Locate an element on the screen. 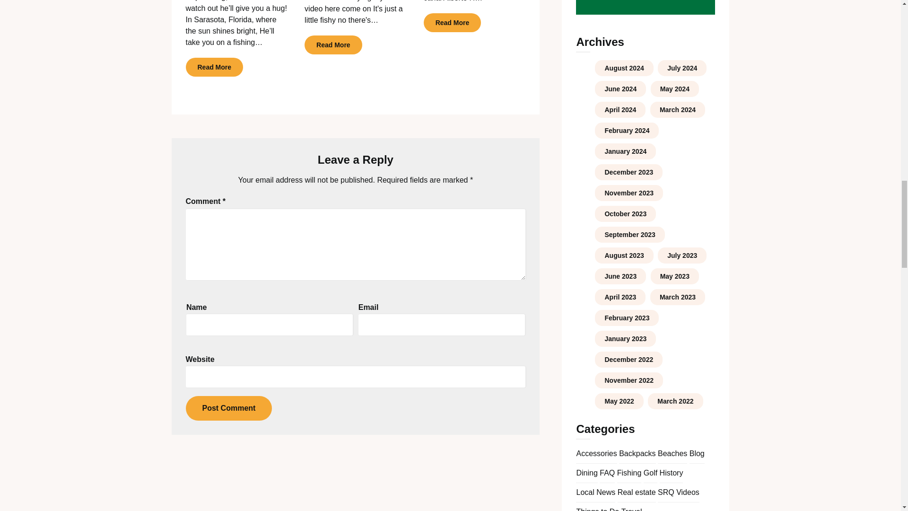 This screenshot has height=511, width=908. Post Comment is located at coordinates (228, 408).